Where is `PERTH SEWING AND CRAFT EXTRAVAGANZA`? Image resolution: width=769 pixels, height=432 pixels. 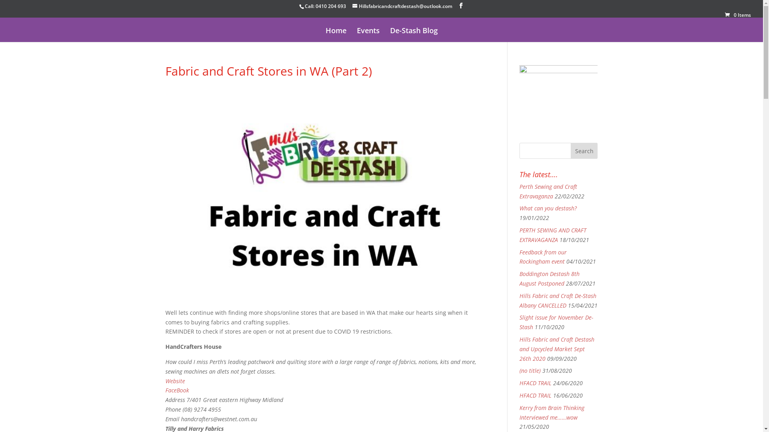
PERTH SEWING AND CRAFT EXTRAVAGANZA is located at coordinates (553, 235).